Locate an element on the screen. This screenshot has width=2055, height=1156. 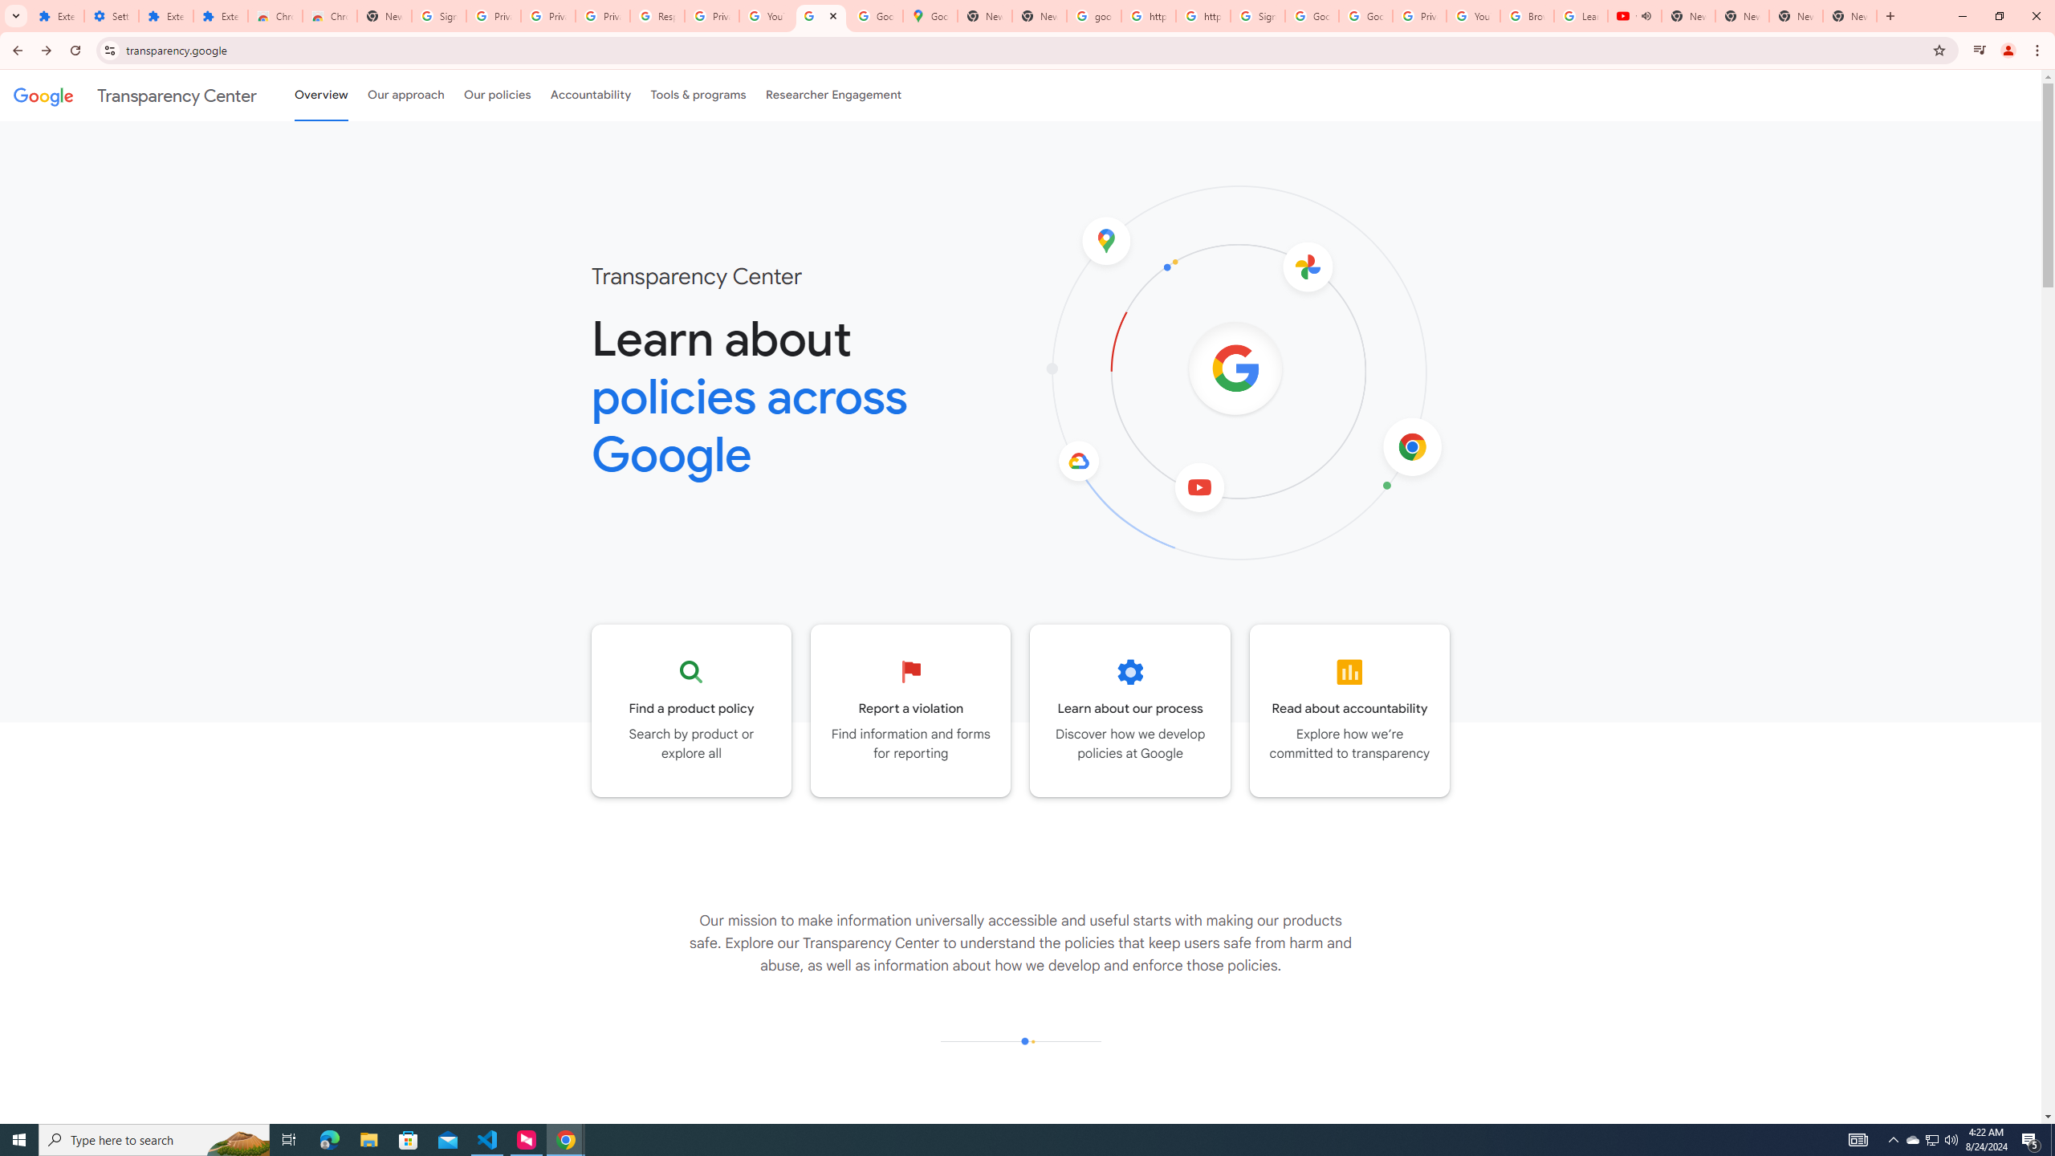
Google Maps is located at coordinates (931, 16).